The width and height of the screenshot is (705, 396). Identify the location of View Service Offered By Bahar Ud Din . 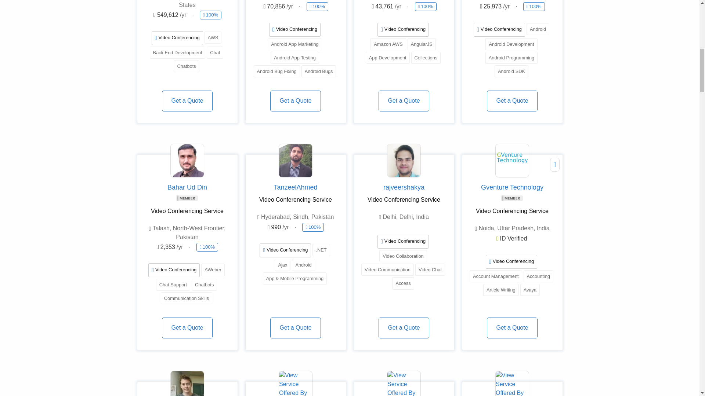
(187, 161).